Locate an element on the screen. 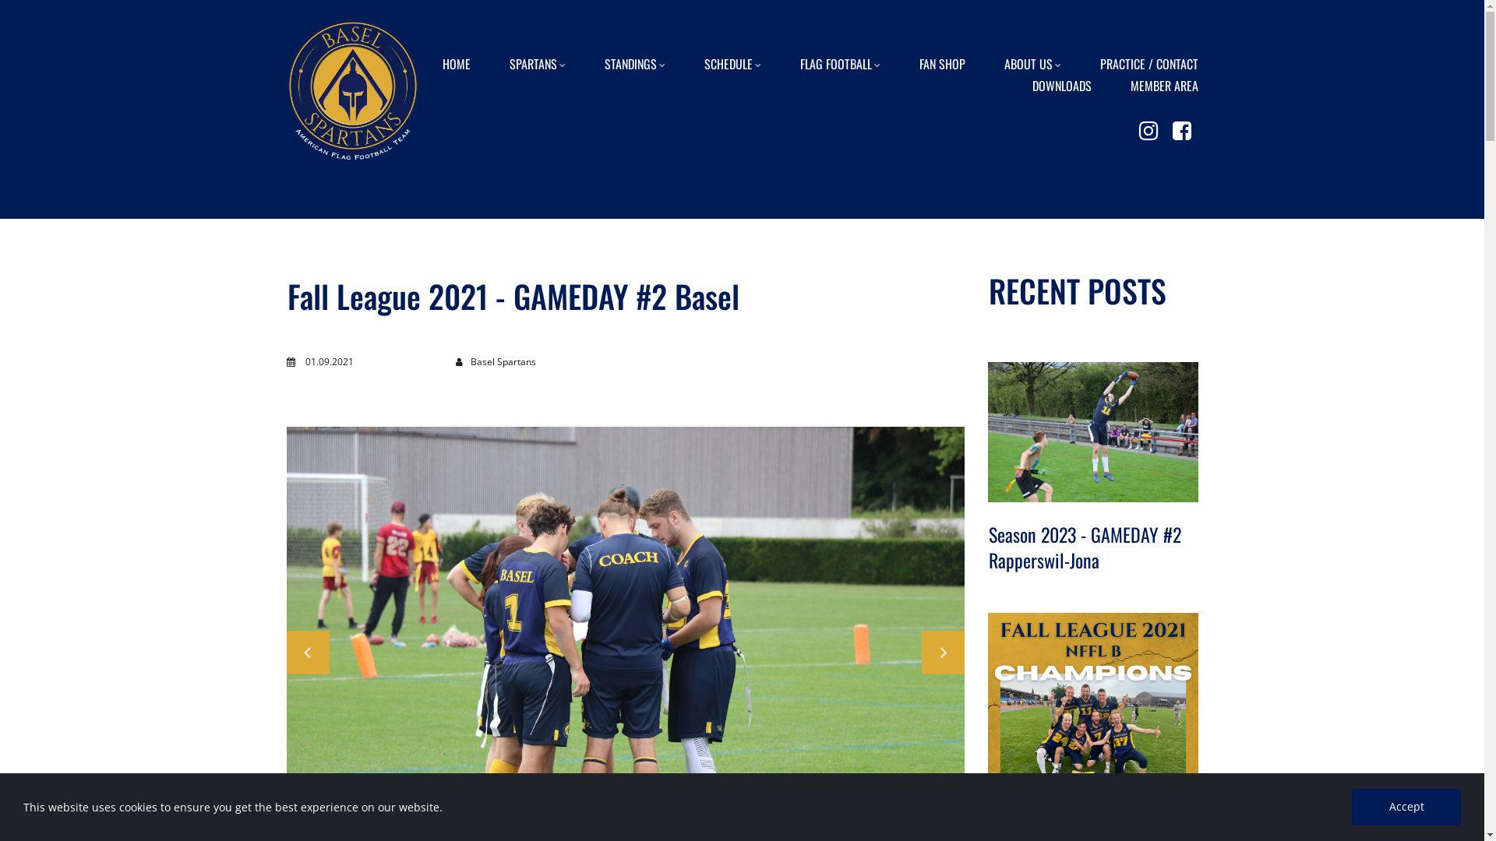 This screenshot has width=1496, height=841. STANDINGS is located at coordinates (635, 62).